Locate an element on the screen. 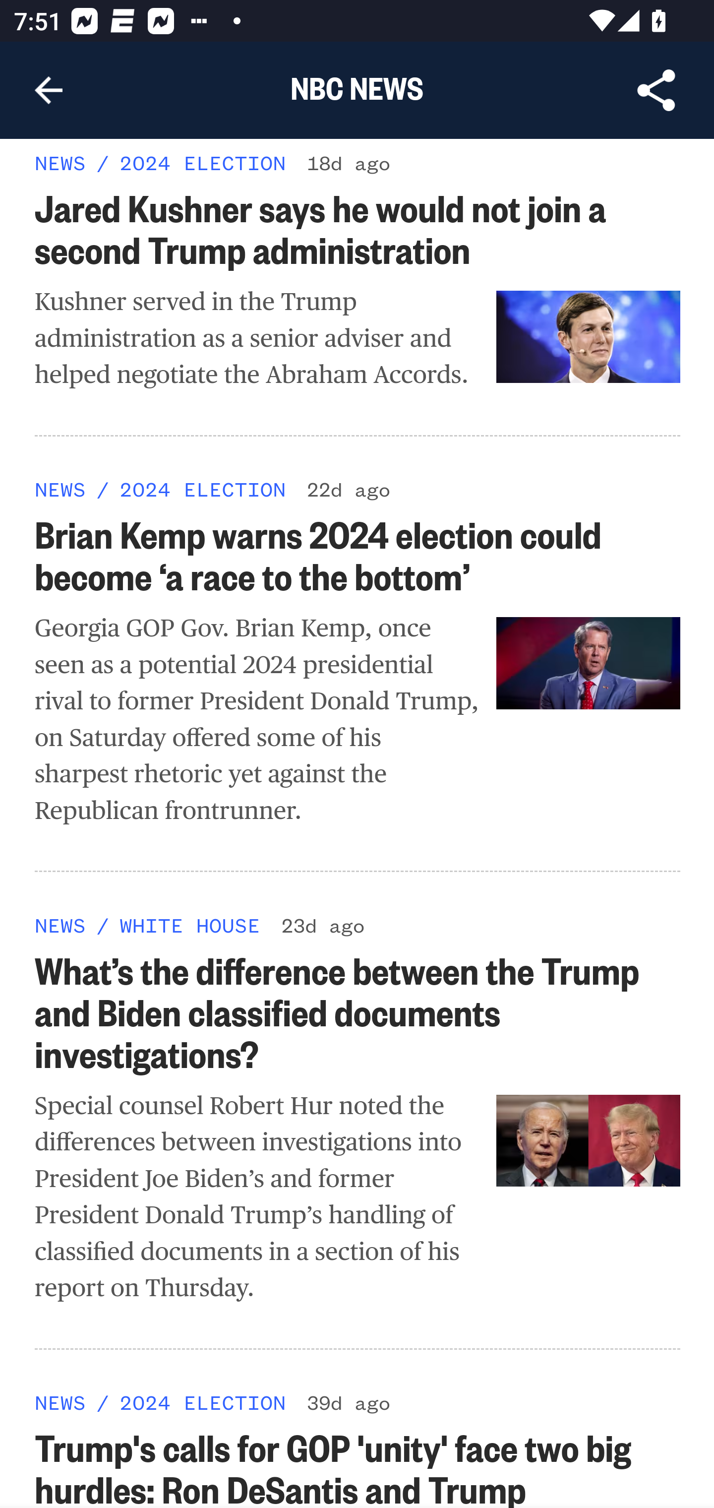  Navigate up is located at coordinates (49, 90).